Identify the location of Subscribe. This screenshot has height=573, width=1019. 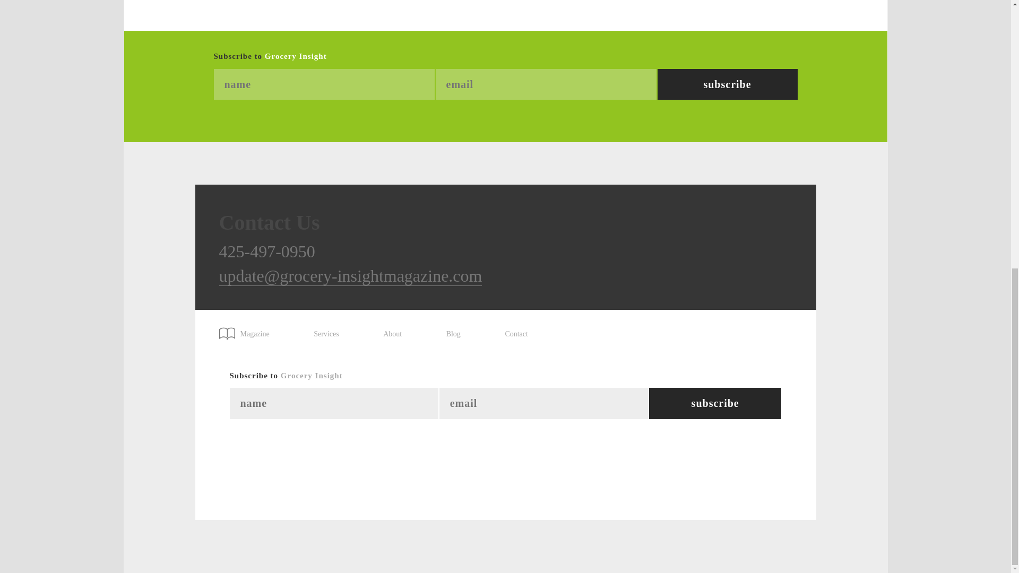
(715, 403).